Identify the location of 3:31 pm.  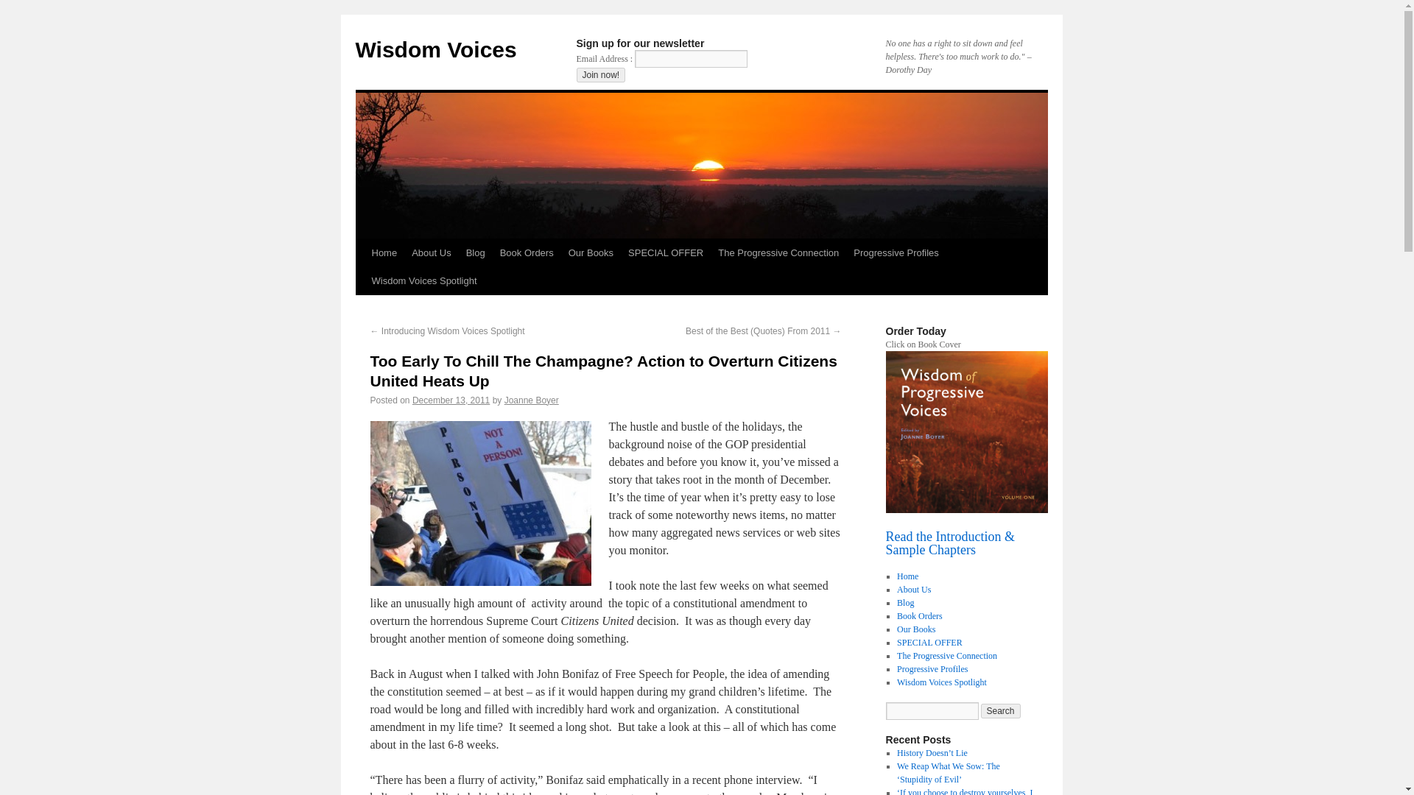
(451, 400).